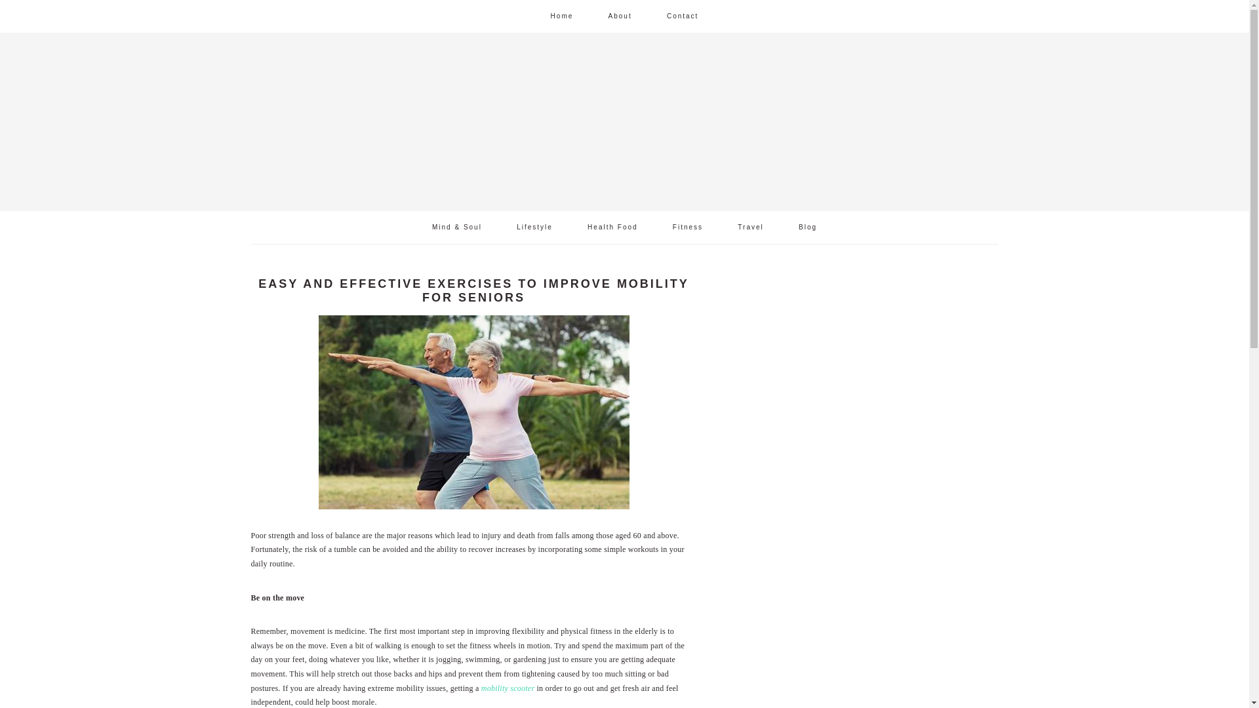 The height and width of the screenshot is (708, 1259). I want to click on Home, so click(562, 16).